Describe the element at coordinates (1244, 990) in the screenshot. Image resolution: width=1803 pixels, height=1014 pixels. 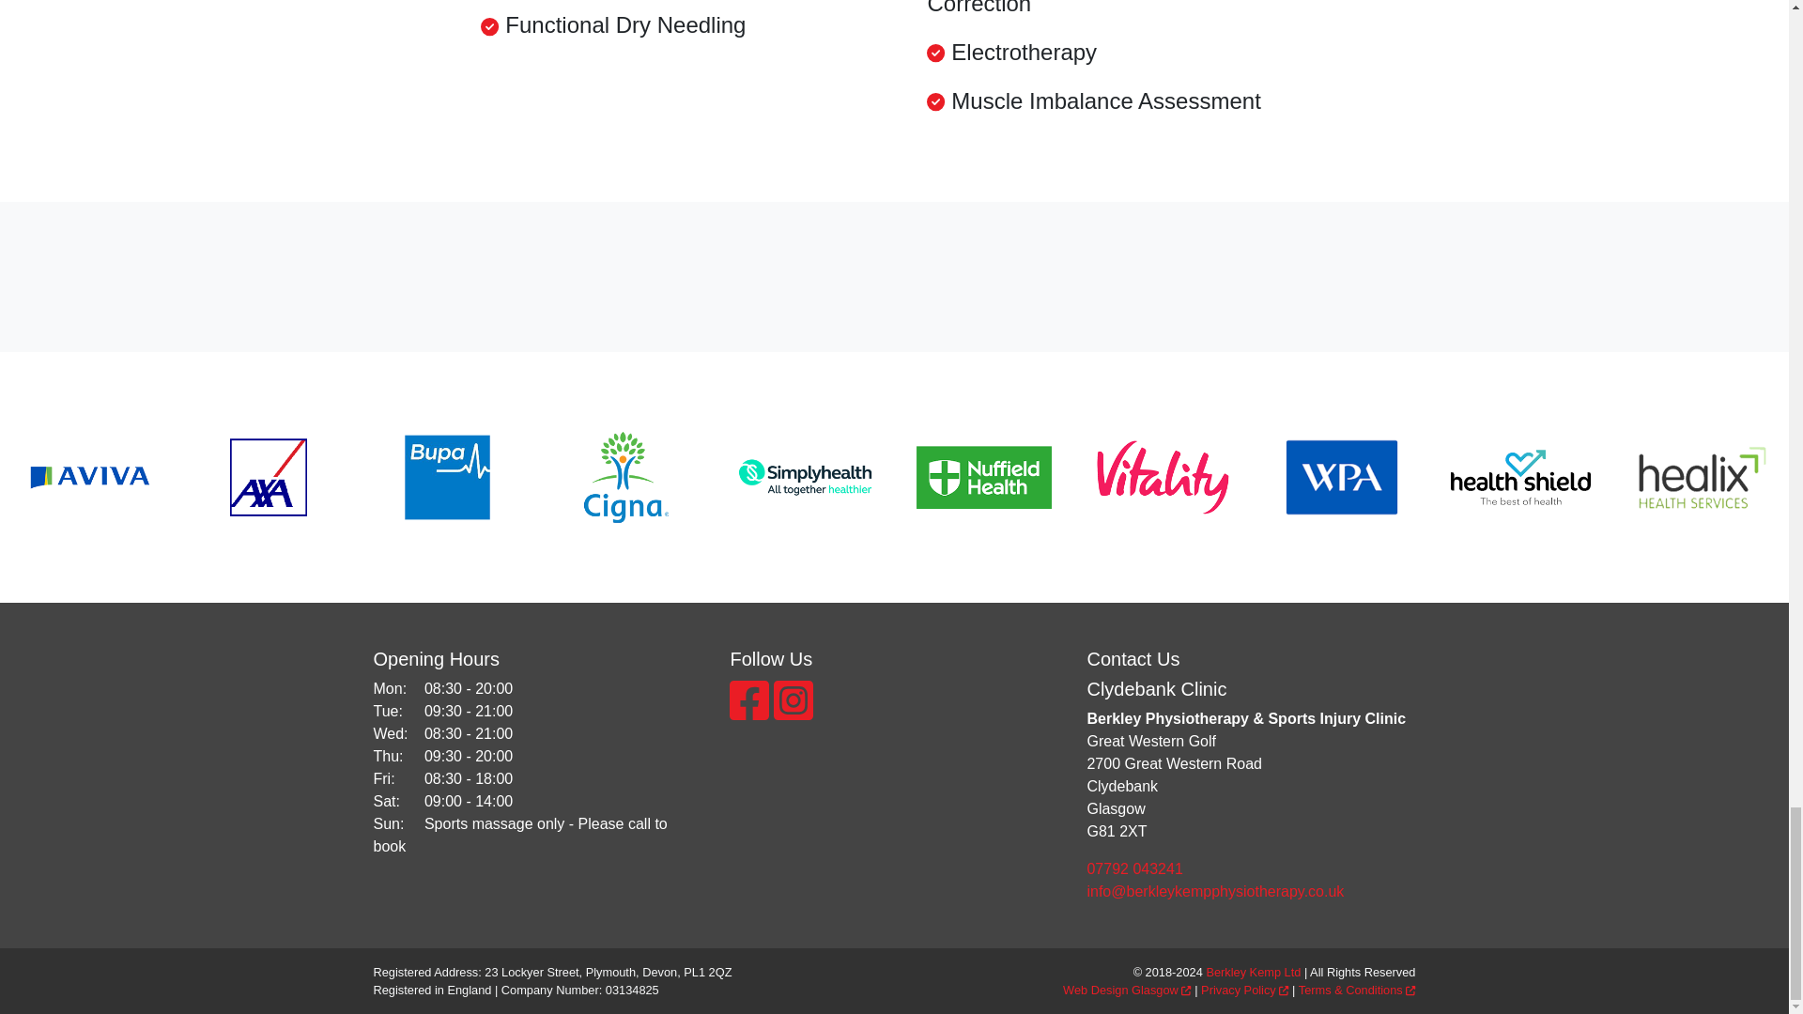
I see `Opens in a New Window - Privacy Policy` at that location.